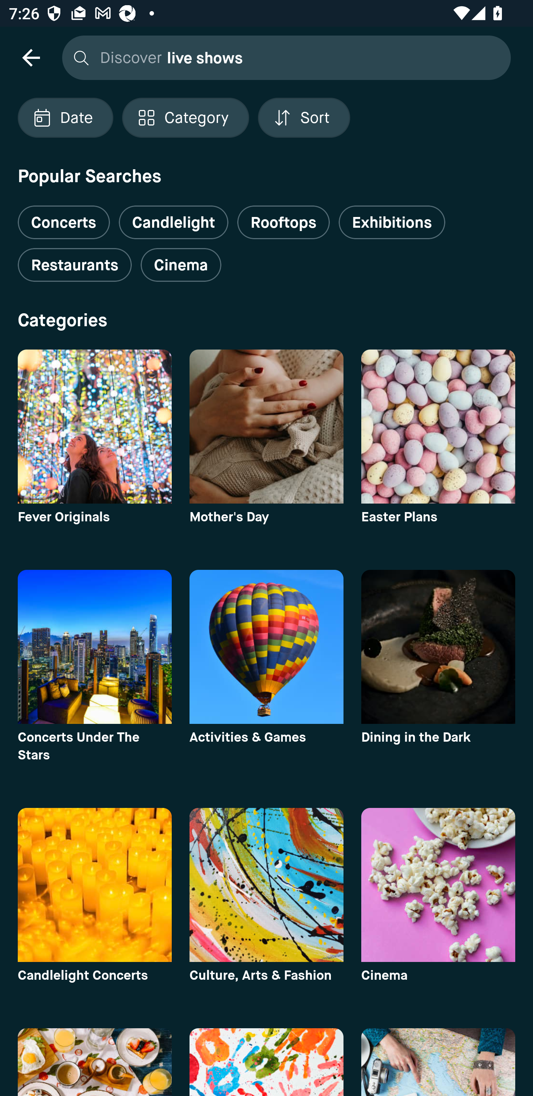 The width and height of the screenshot is (533, 1096). I want to click on Rooftops, so click(284, 222).